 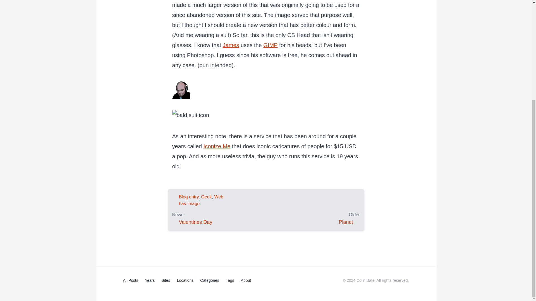 I want to click on Years, so click(x=150, y=280).